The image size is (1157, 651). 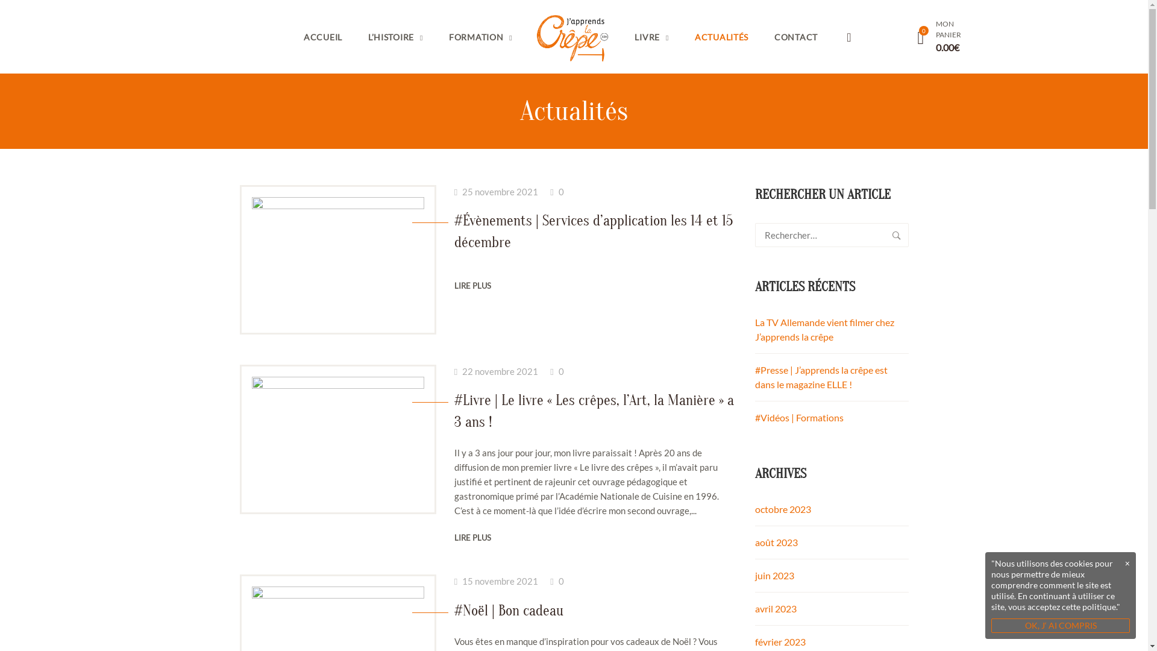 I want to click on FORMATION, so click(x=481, y=37).